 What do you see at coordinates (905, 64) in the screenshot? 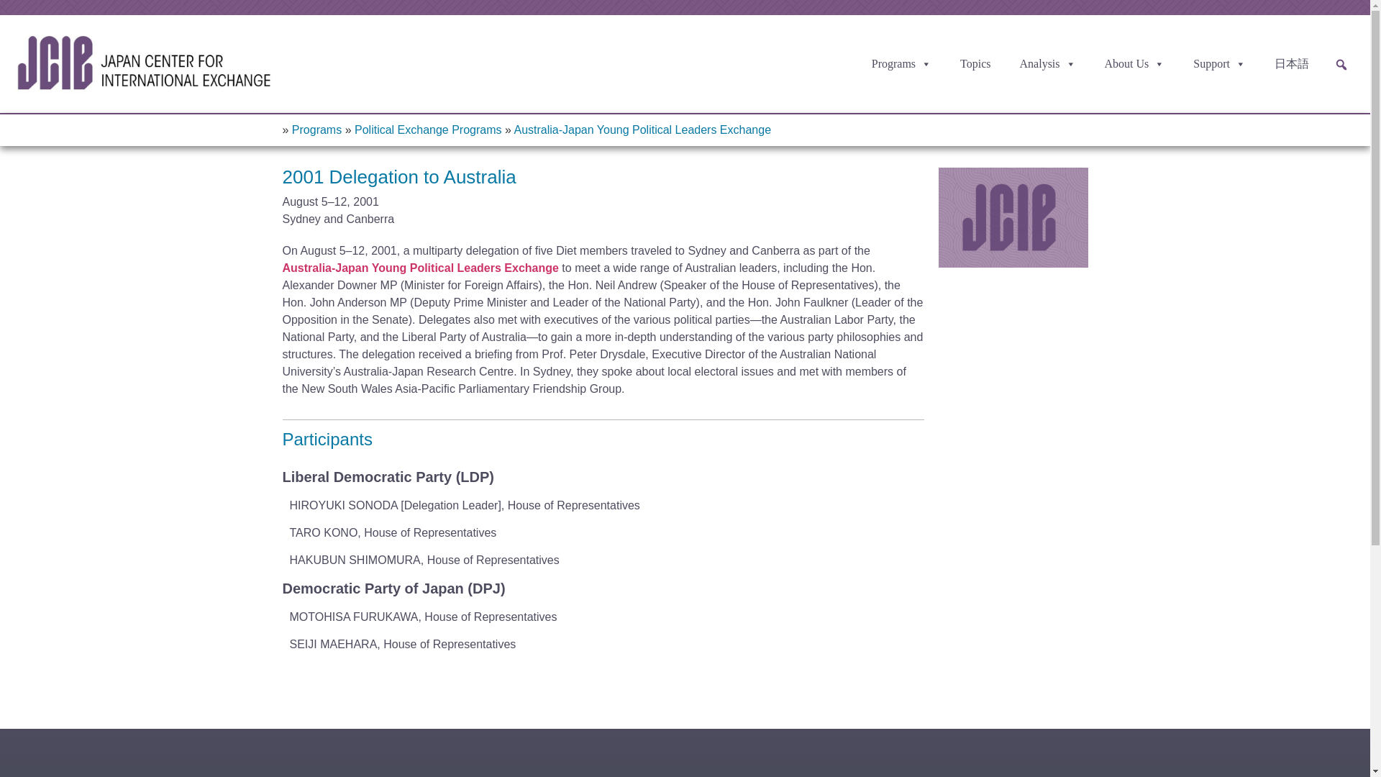
I see `Programs` at bounding box center [905, 64].